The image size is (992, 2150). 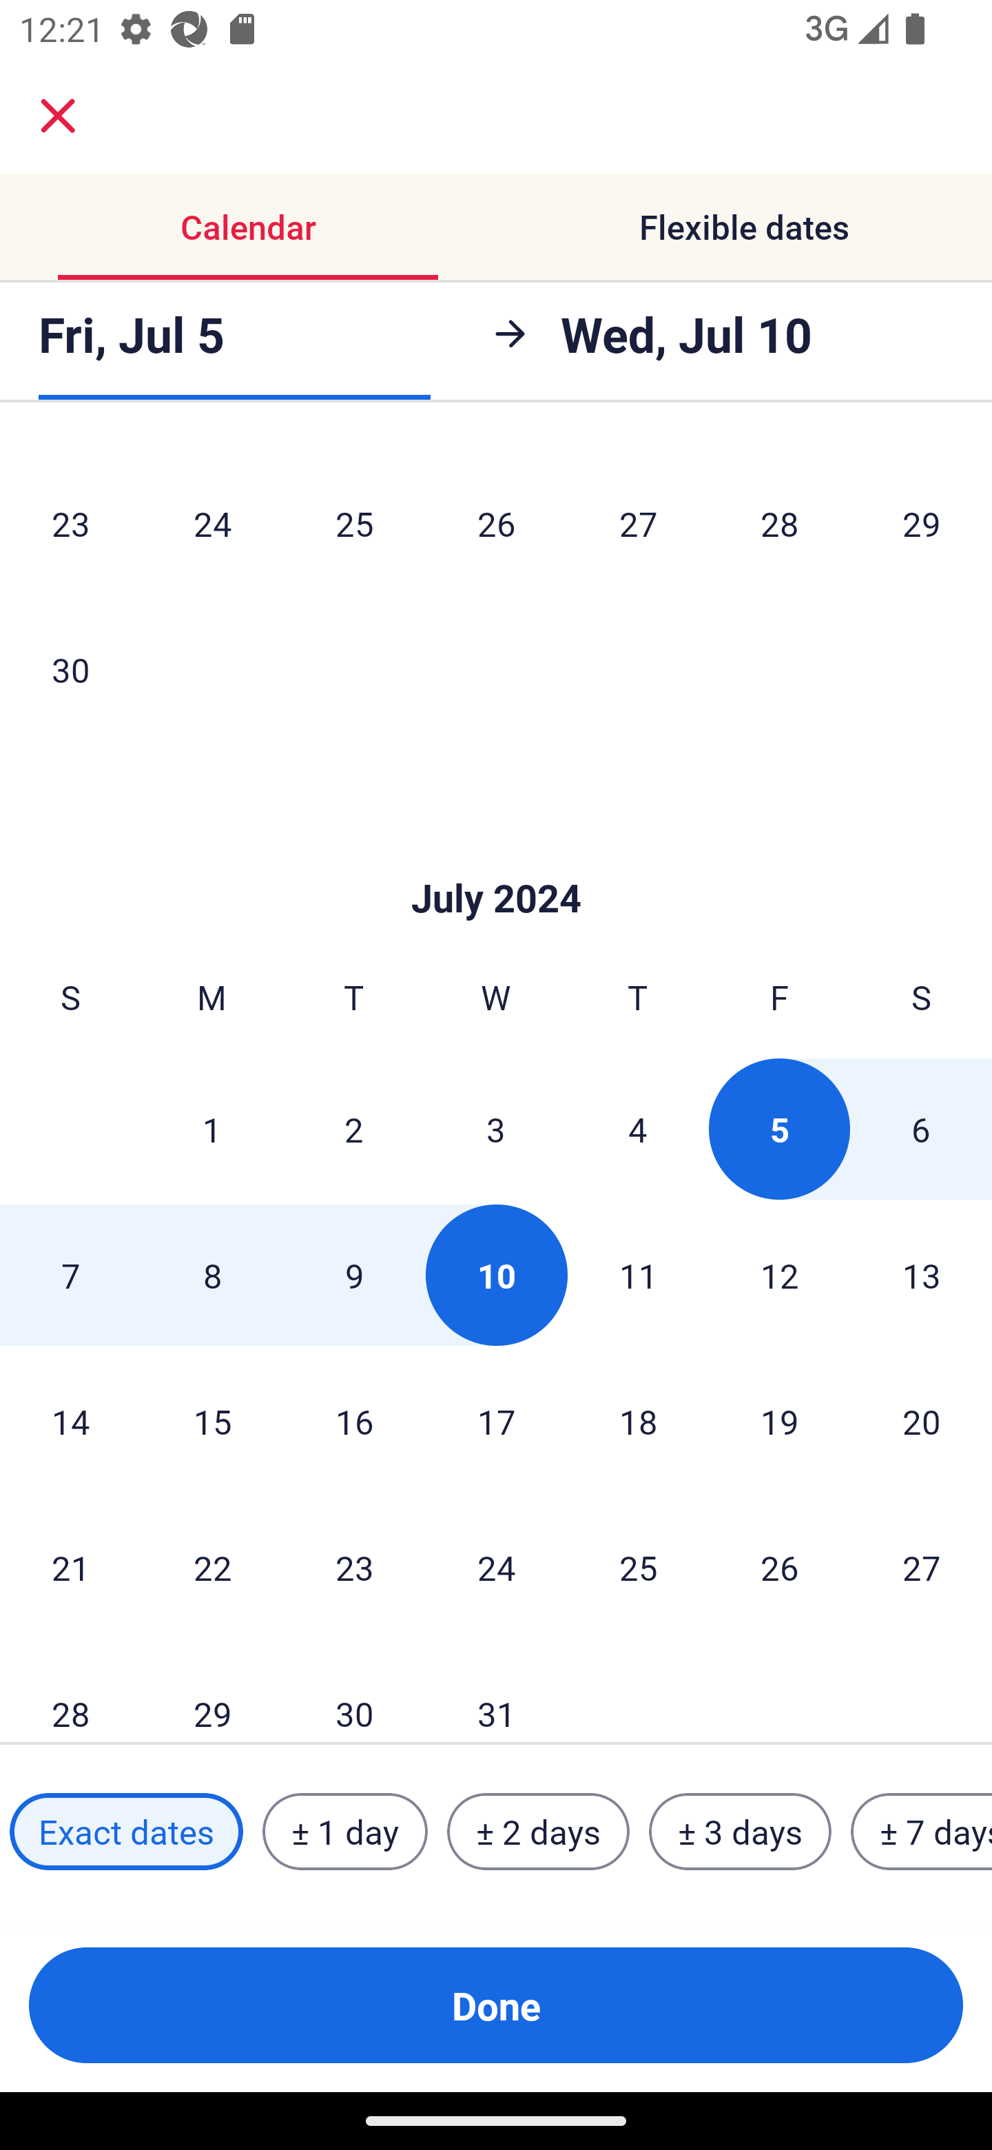 What do you see at coordinates (70, 524) in the screenshot?
I see `23 Sunday, June 23, 2024` at bounding box center [70, 524].